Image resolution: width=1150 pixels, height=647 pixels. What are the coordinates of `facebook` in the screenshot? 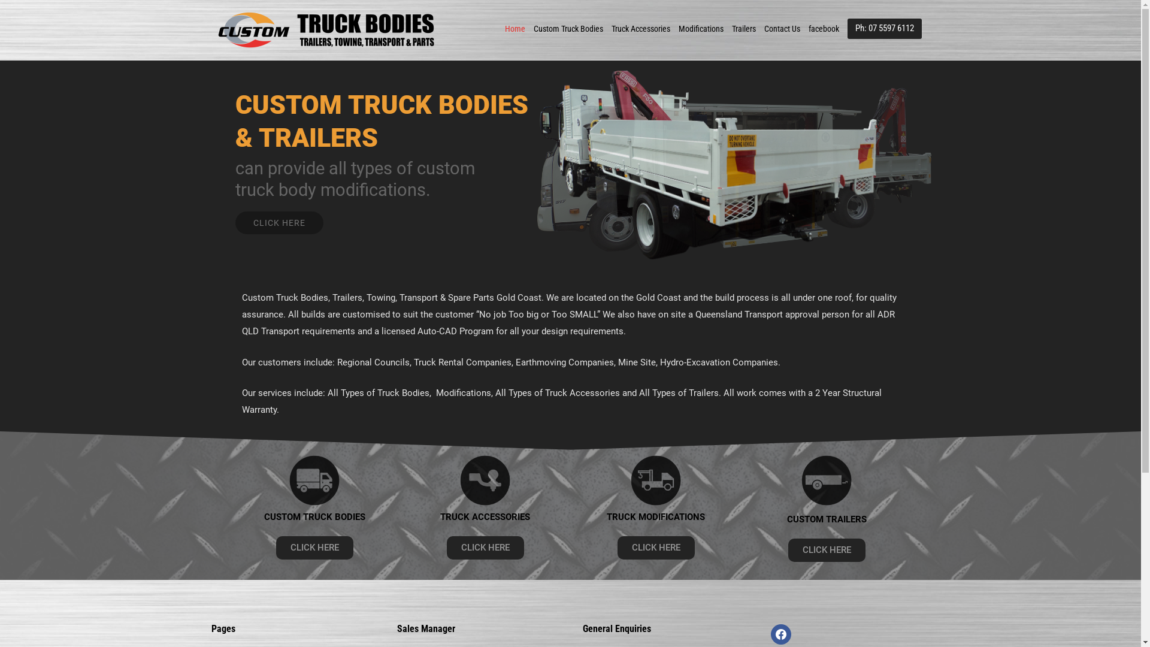 It's located at (828, 29).